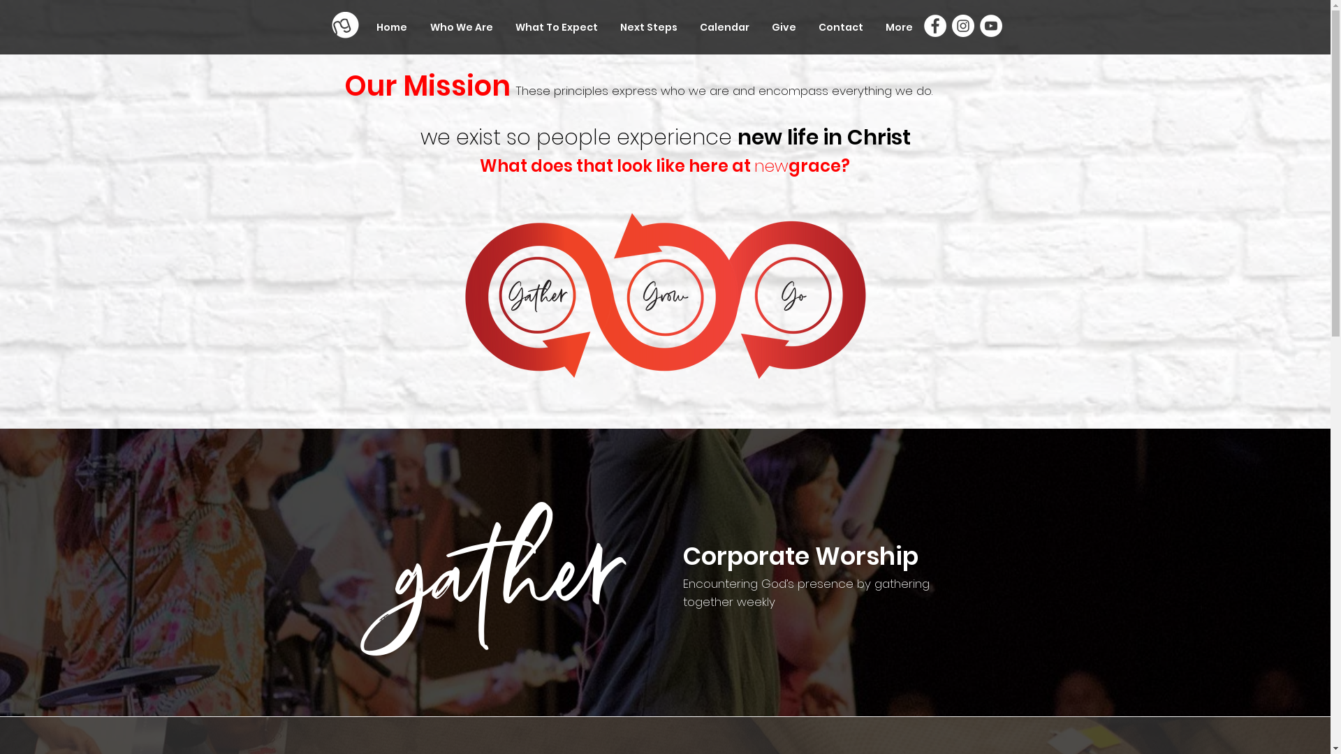  Describe the element at coordinates (784, 27) in the screenshot. I see `Give` at that location.